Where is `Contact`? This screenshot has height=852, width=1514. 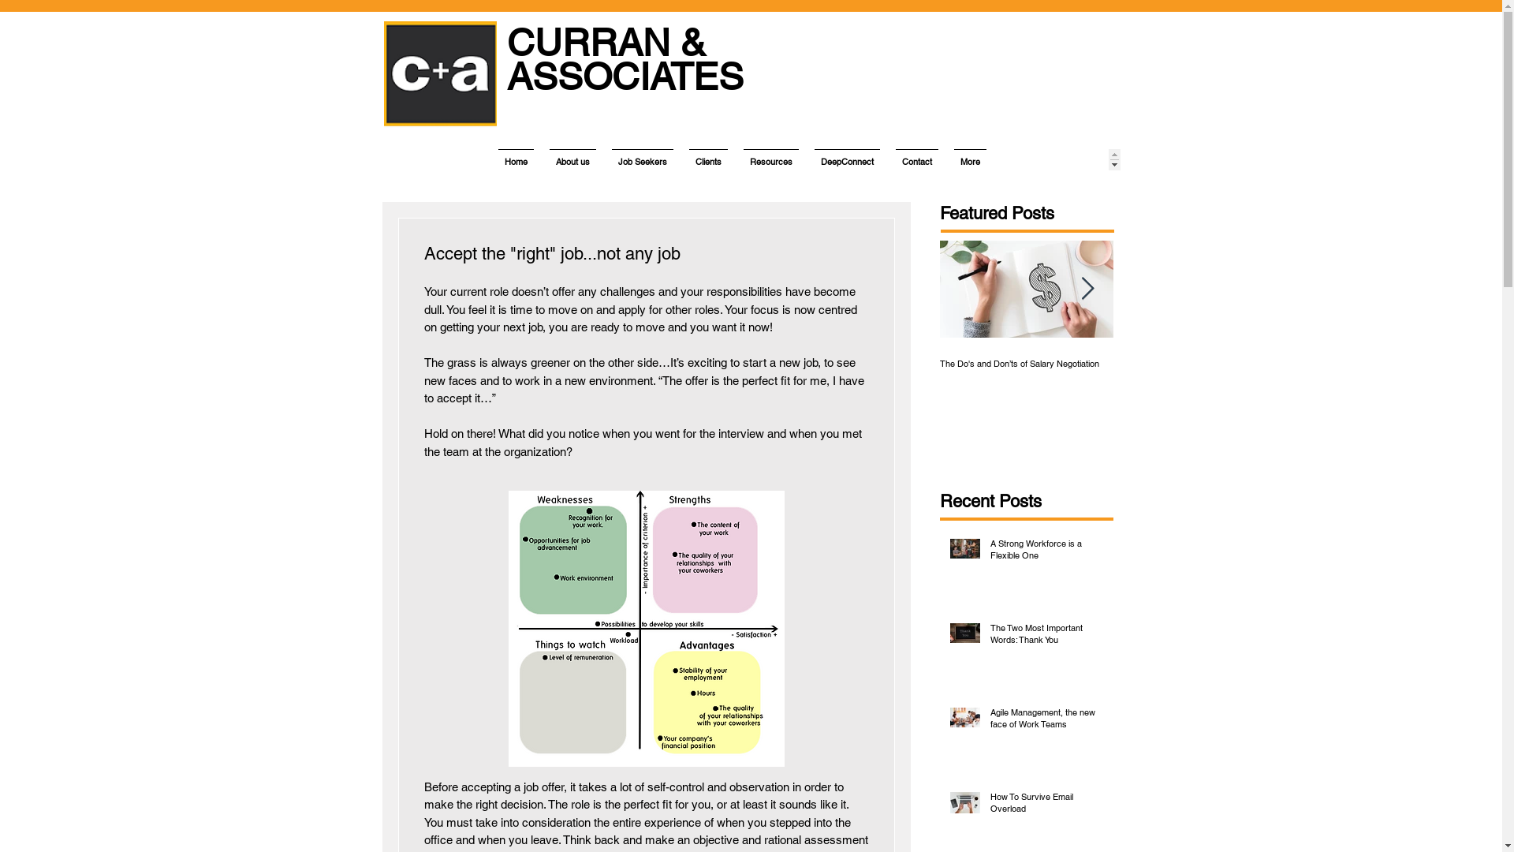
Contact is located at coordinates (917, 159).